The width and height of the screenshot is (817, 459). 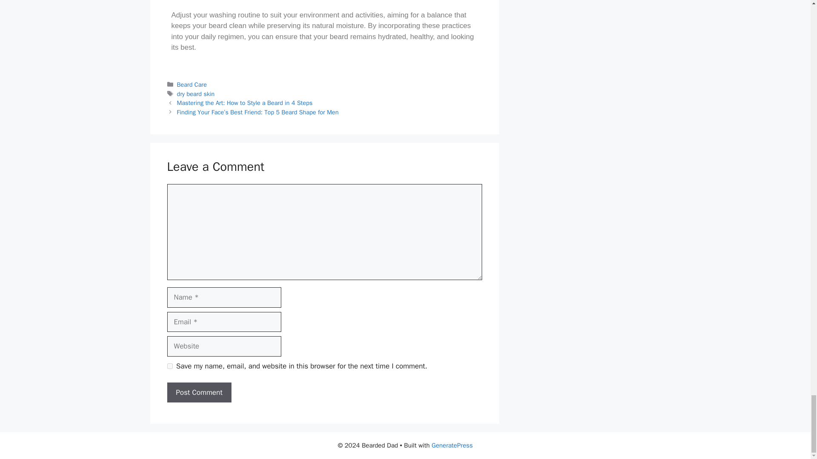 What do you see at coordinates (245, 103) in the screenshot?
I see `Mastering the Art: How to Style a Beard in 4 Steps` at bounding box center [245, 103].